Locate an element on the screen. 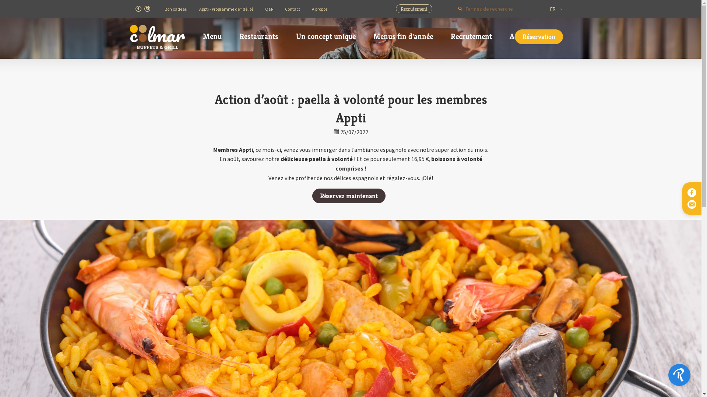 This screenshot has height=397, width=707. Menu is located at coordinates (212, 36).